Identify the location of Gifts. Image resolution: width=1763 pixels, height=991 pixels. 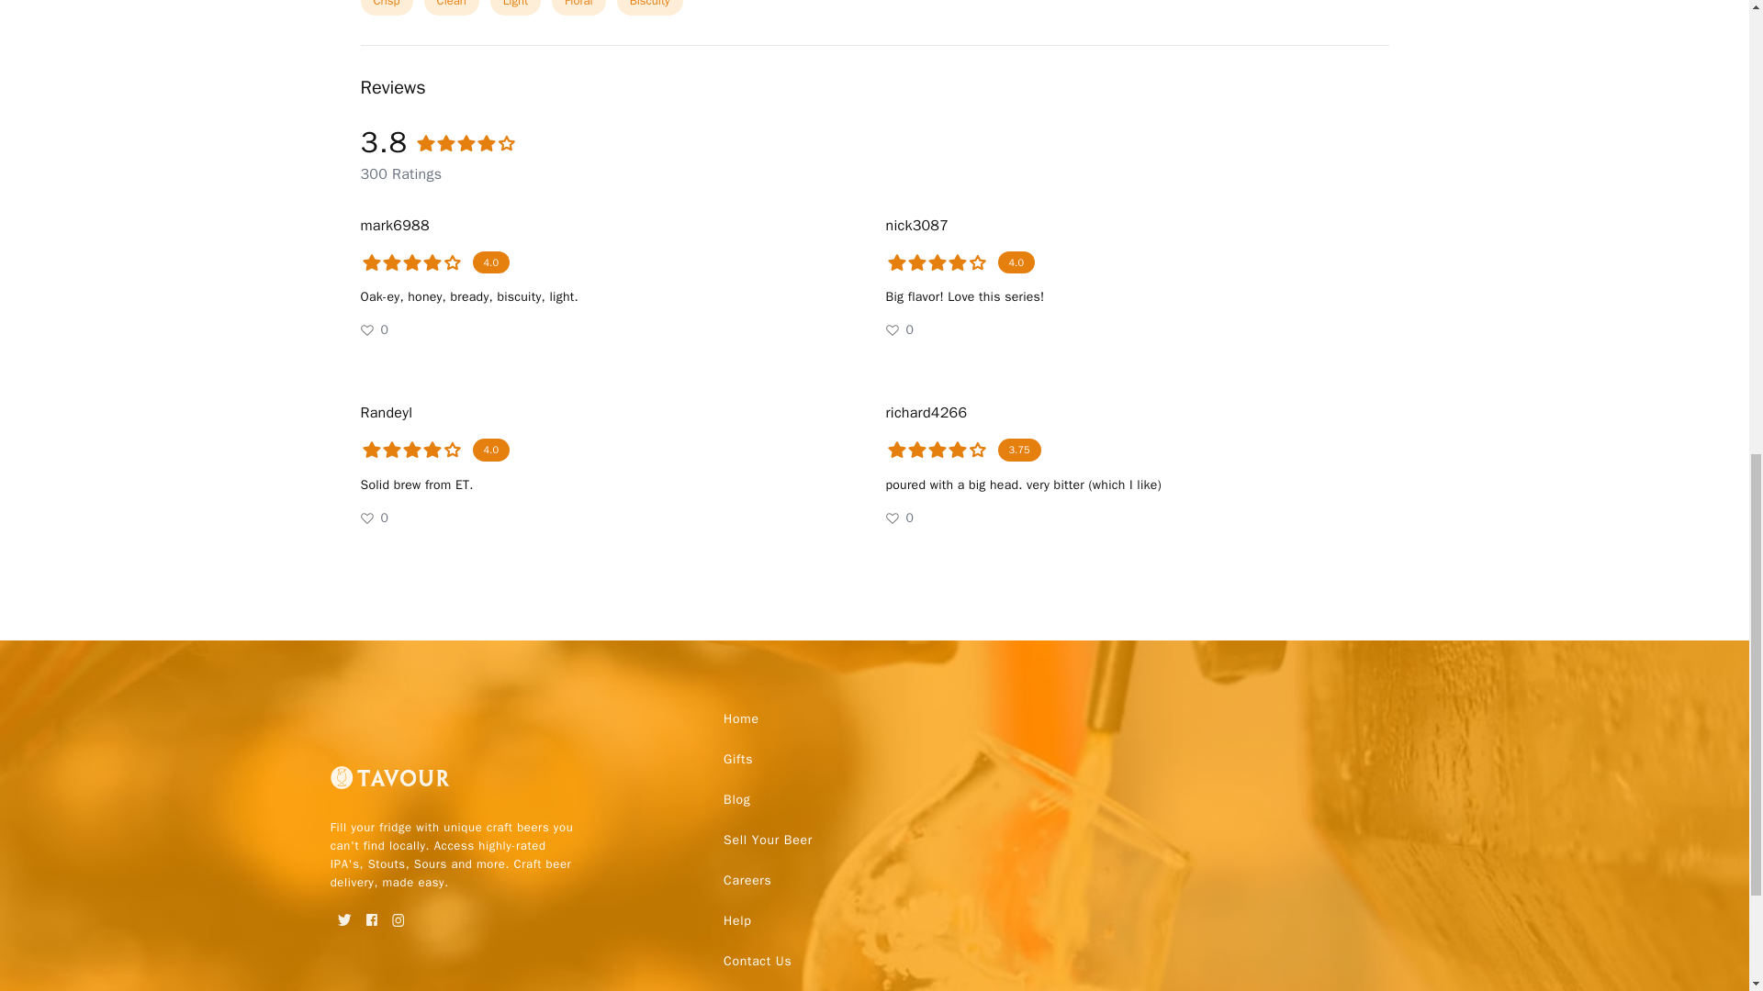
(737, 759).